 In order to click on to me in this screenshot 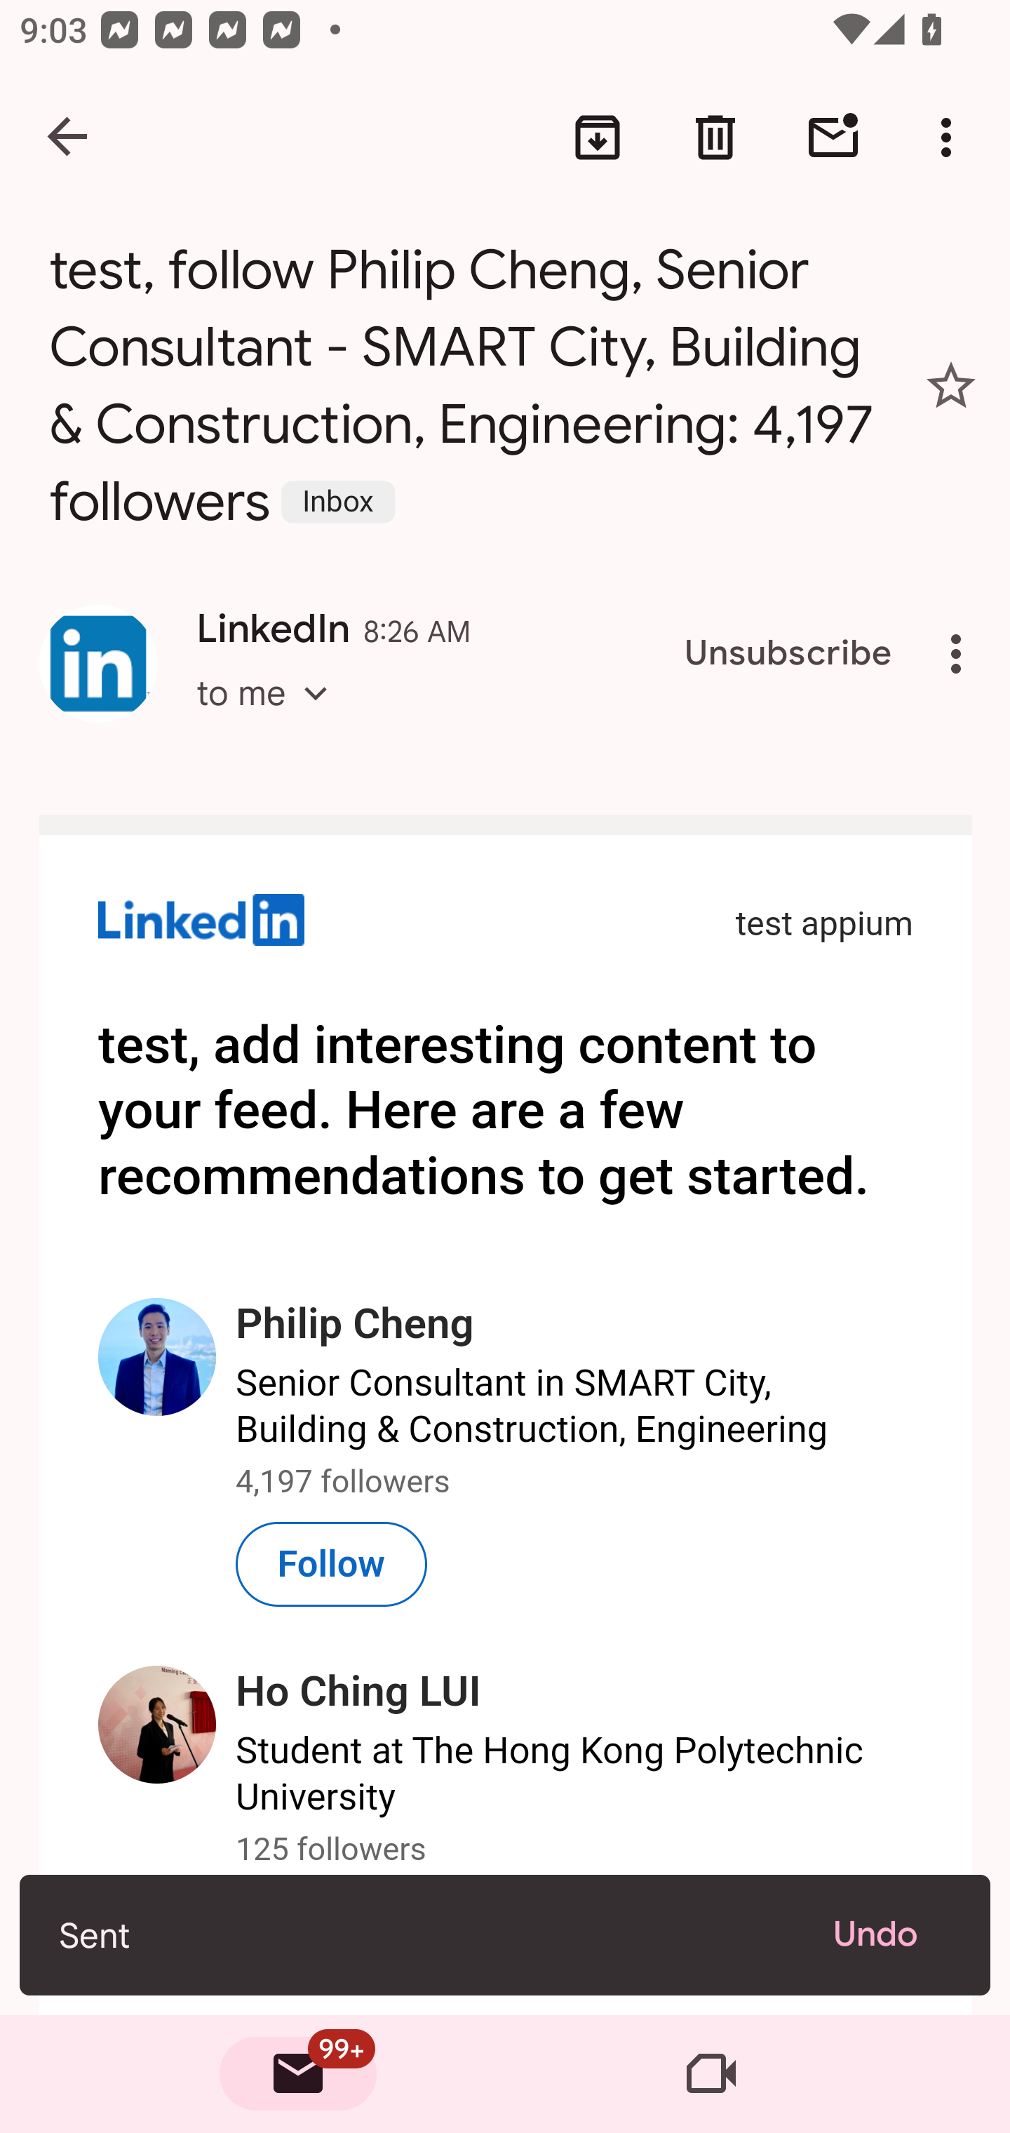, I will do `click(271, 717)`.